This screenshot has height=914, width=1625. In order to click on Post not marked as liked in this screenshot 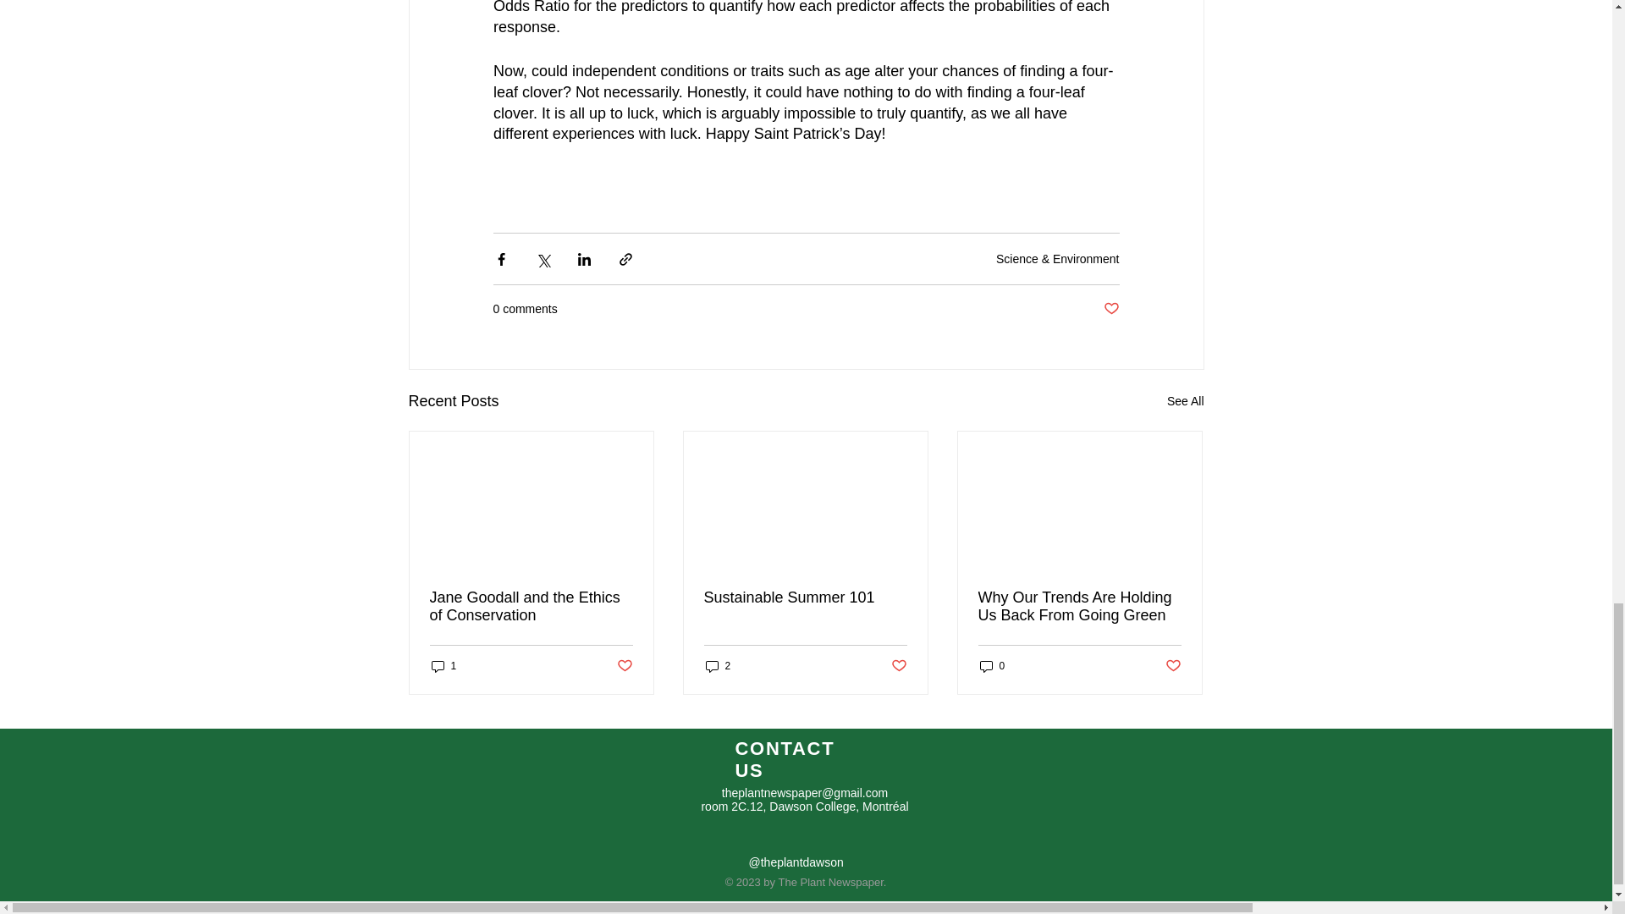, I will do `click(1110, 309)`.